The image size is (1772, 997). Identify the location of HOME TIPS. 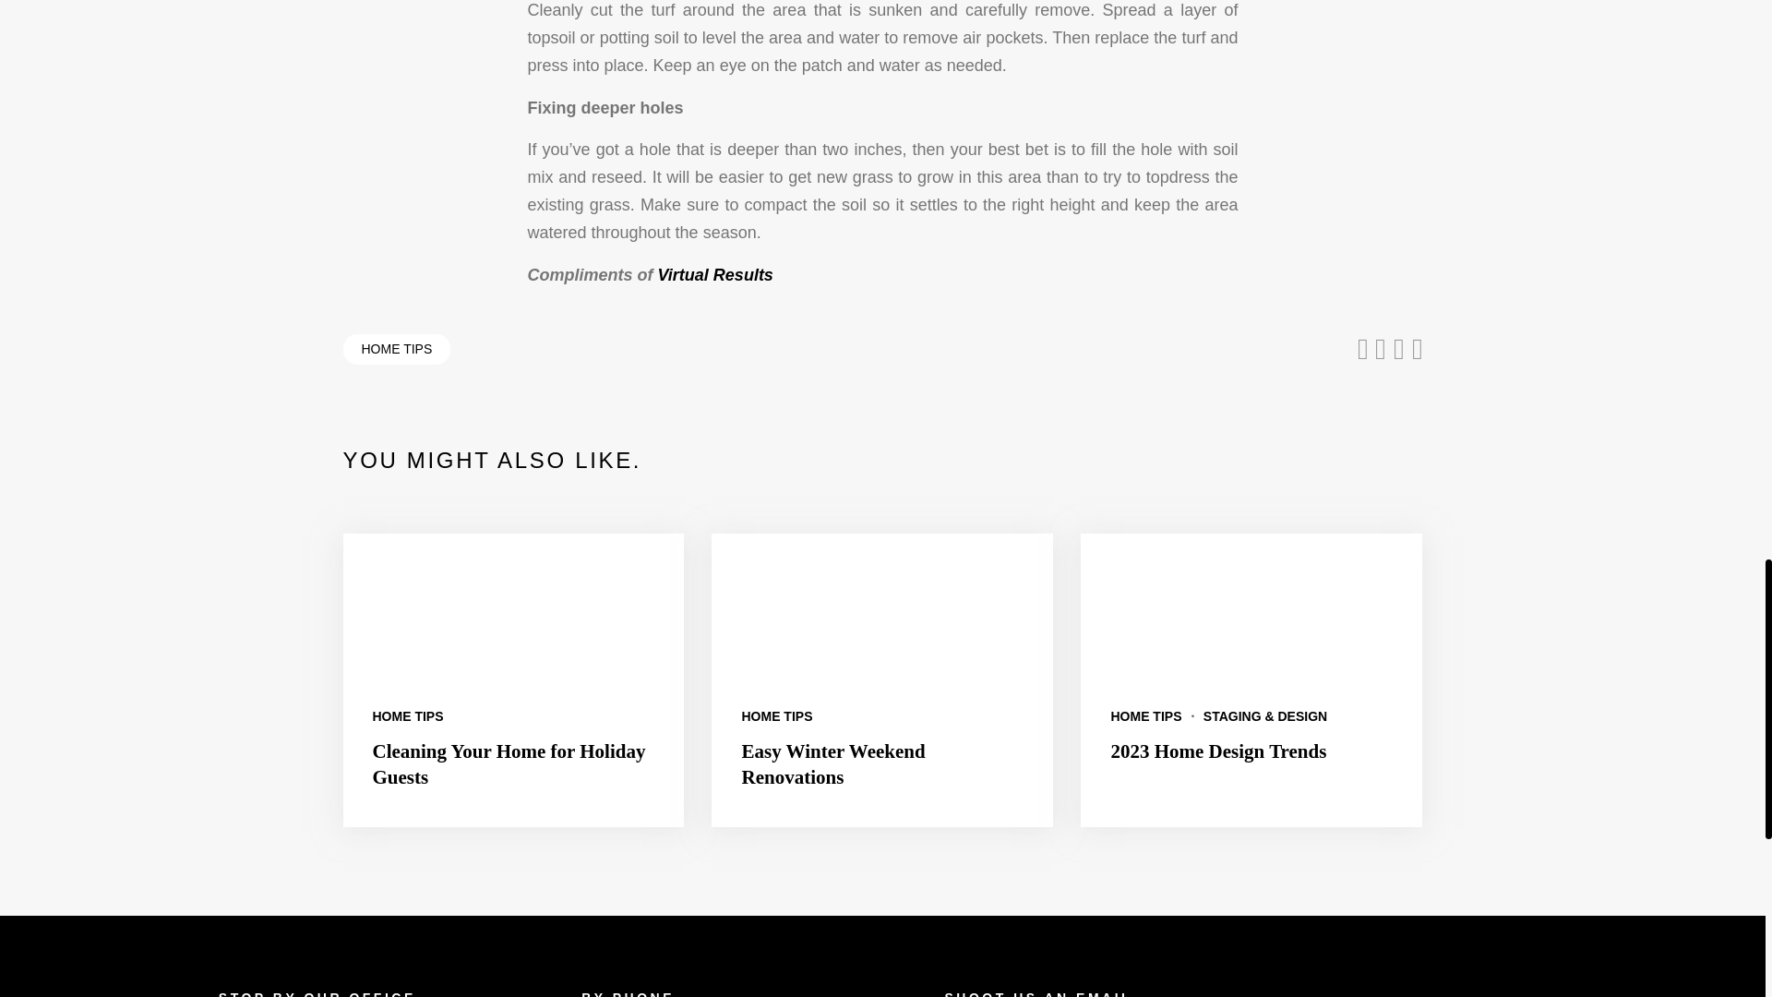
(397, 349).